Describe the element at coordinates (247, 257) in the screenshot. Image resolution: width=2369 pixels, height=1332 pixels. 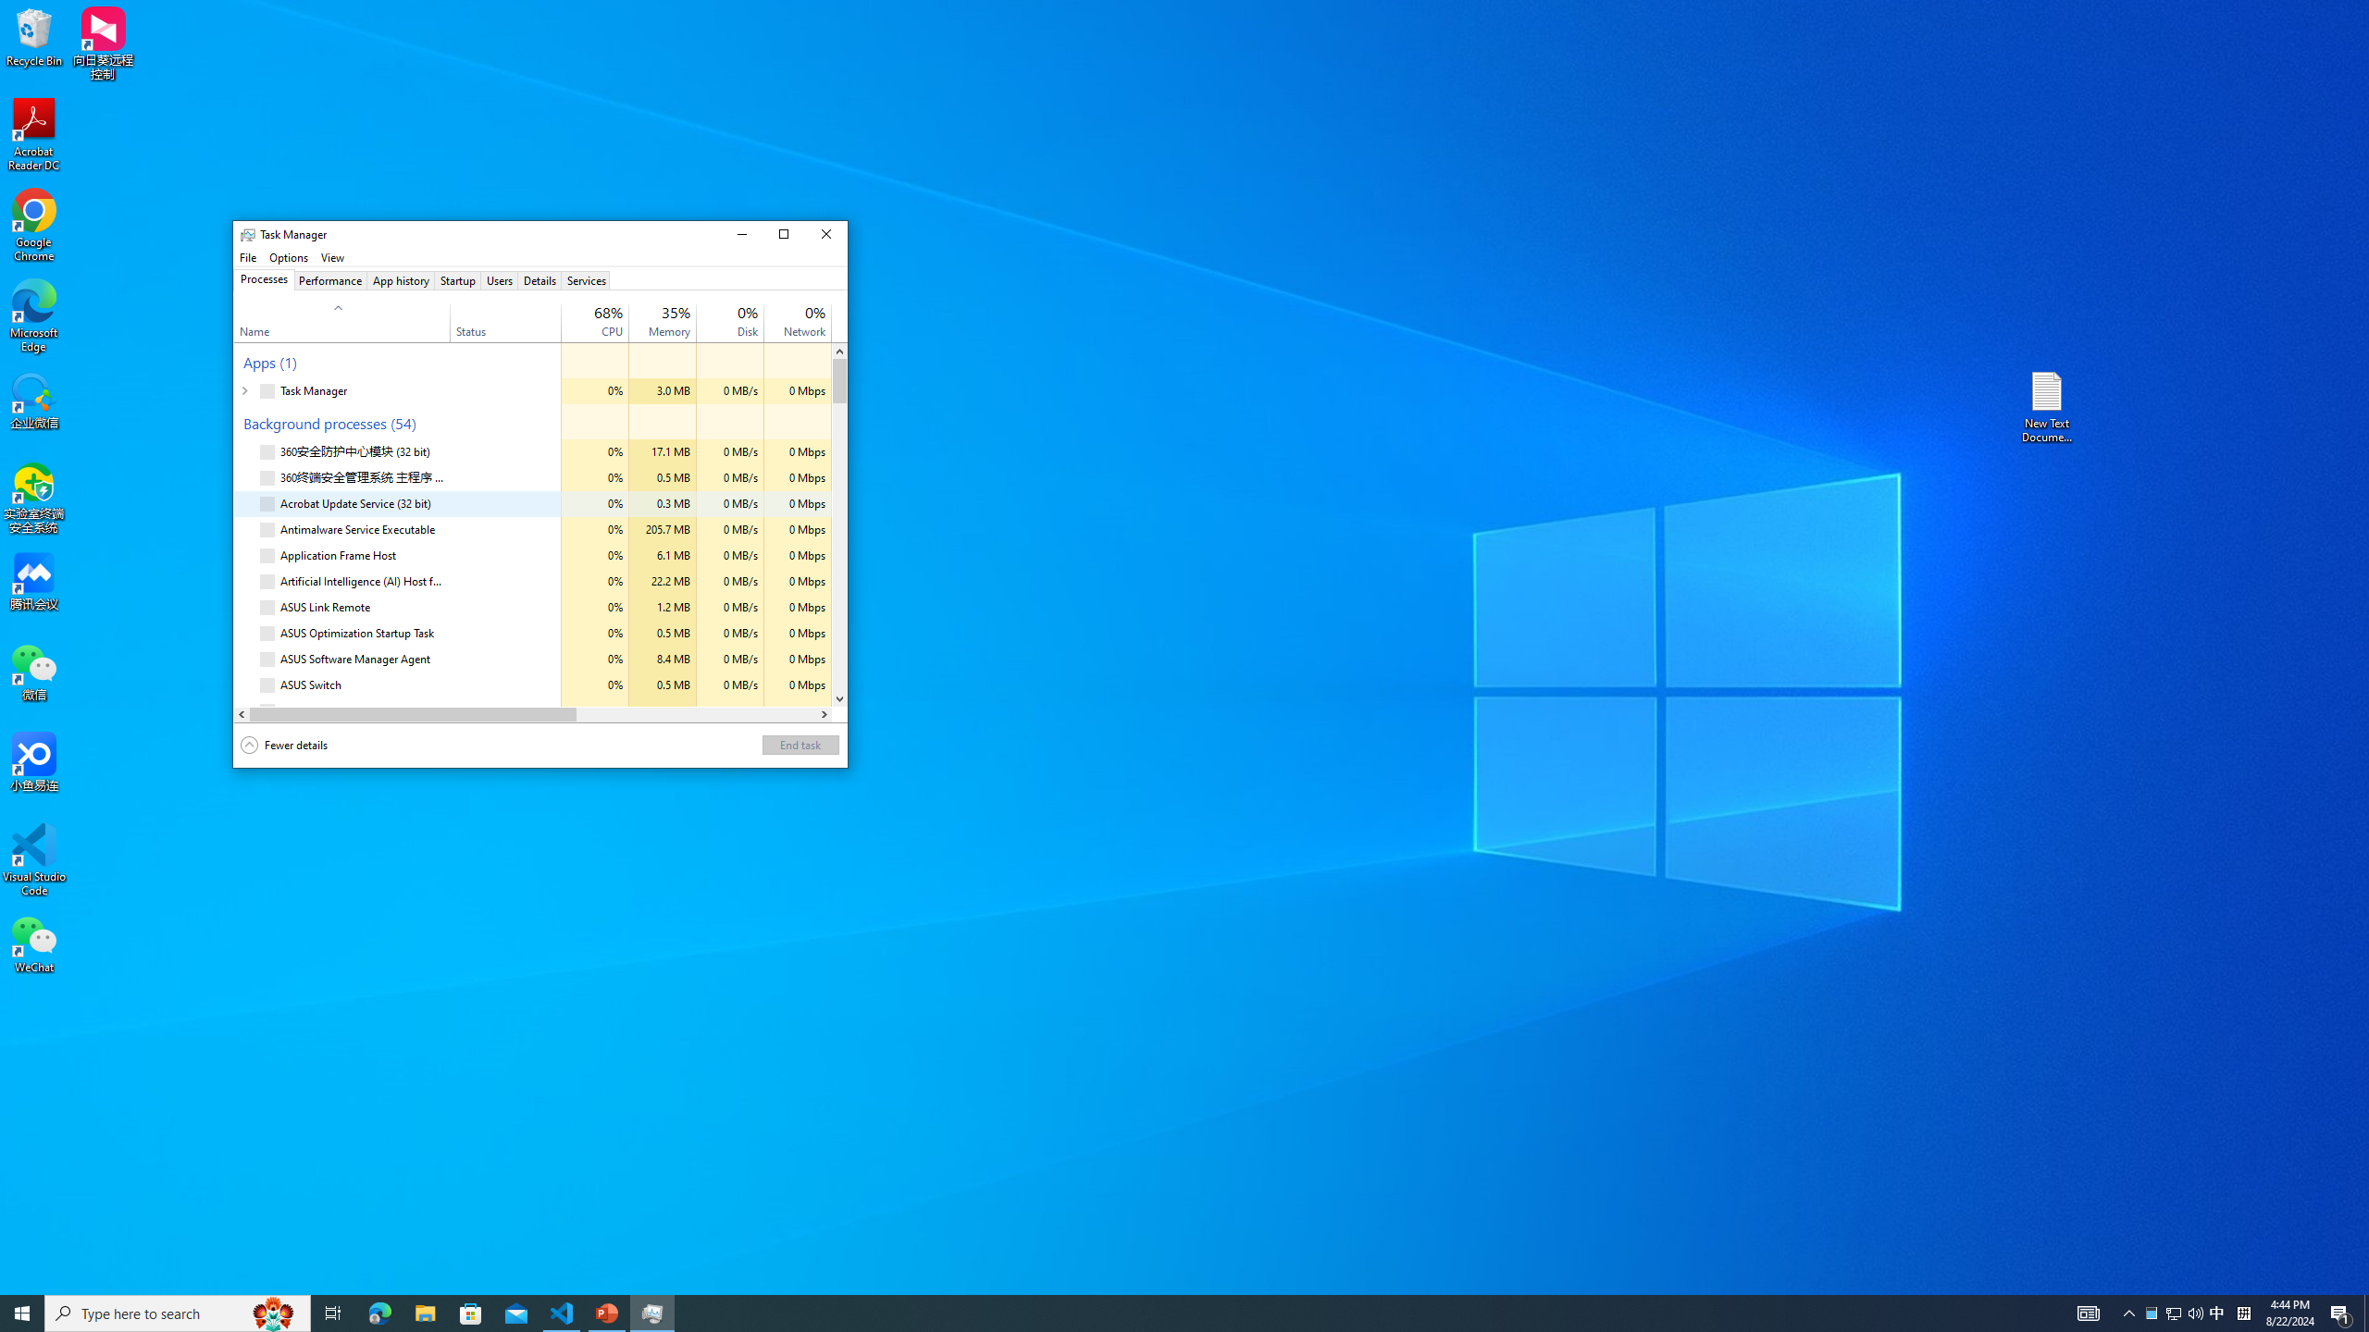
I see `File` at that location.